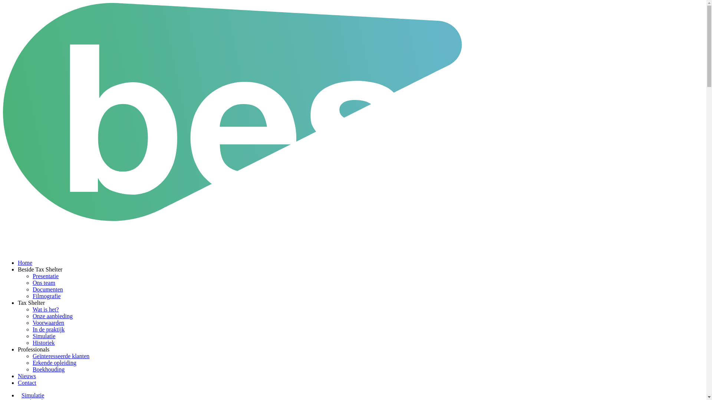 Image resolution: width=712 pixels, height=400 pixels. I want to click on Voorwaarden, so click(48, 323).